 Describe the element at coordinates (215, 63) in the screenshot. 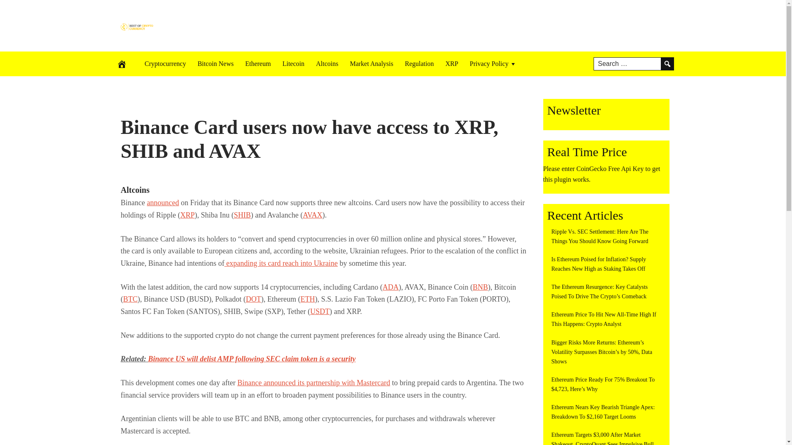

I see `Bitcoin News` at that location.